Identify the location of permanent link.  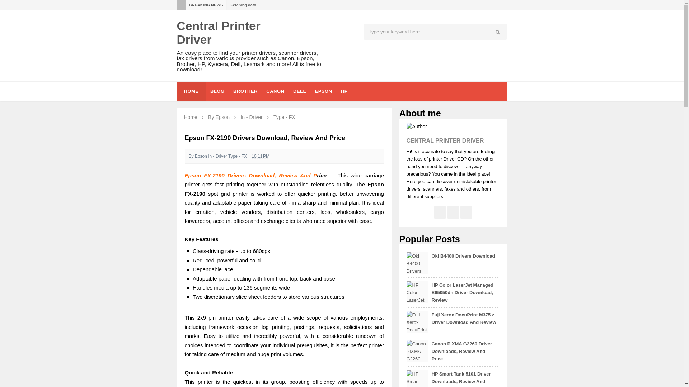
(260, 156).